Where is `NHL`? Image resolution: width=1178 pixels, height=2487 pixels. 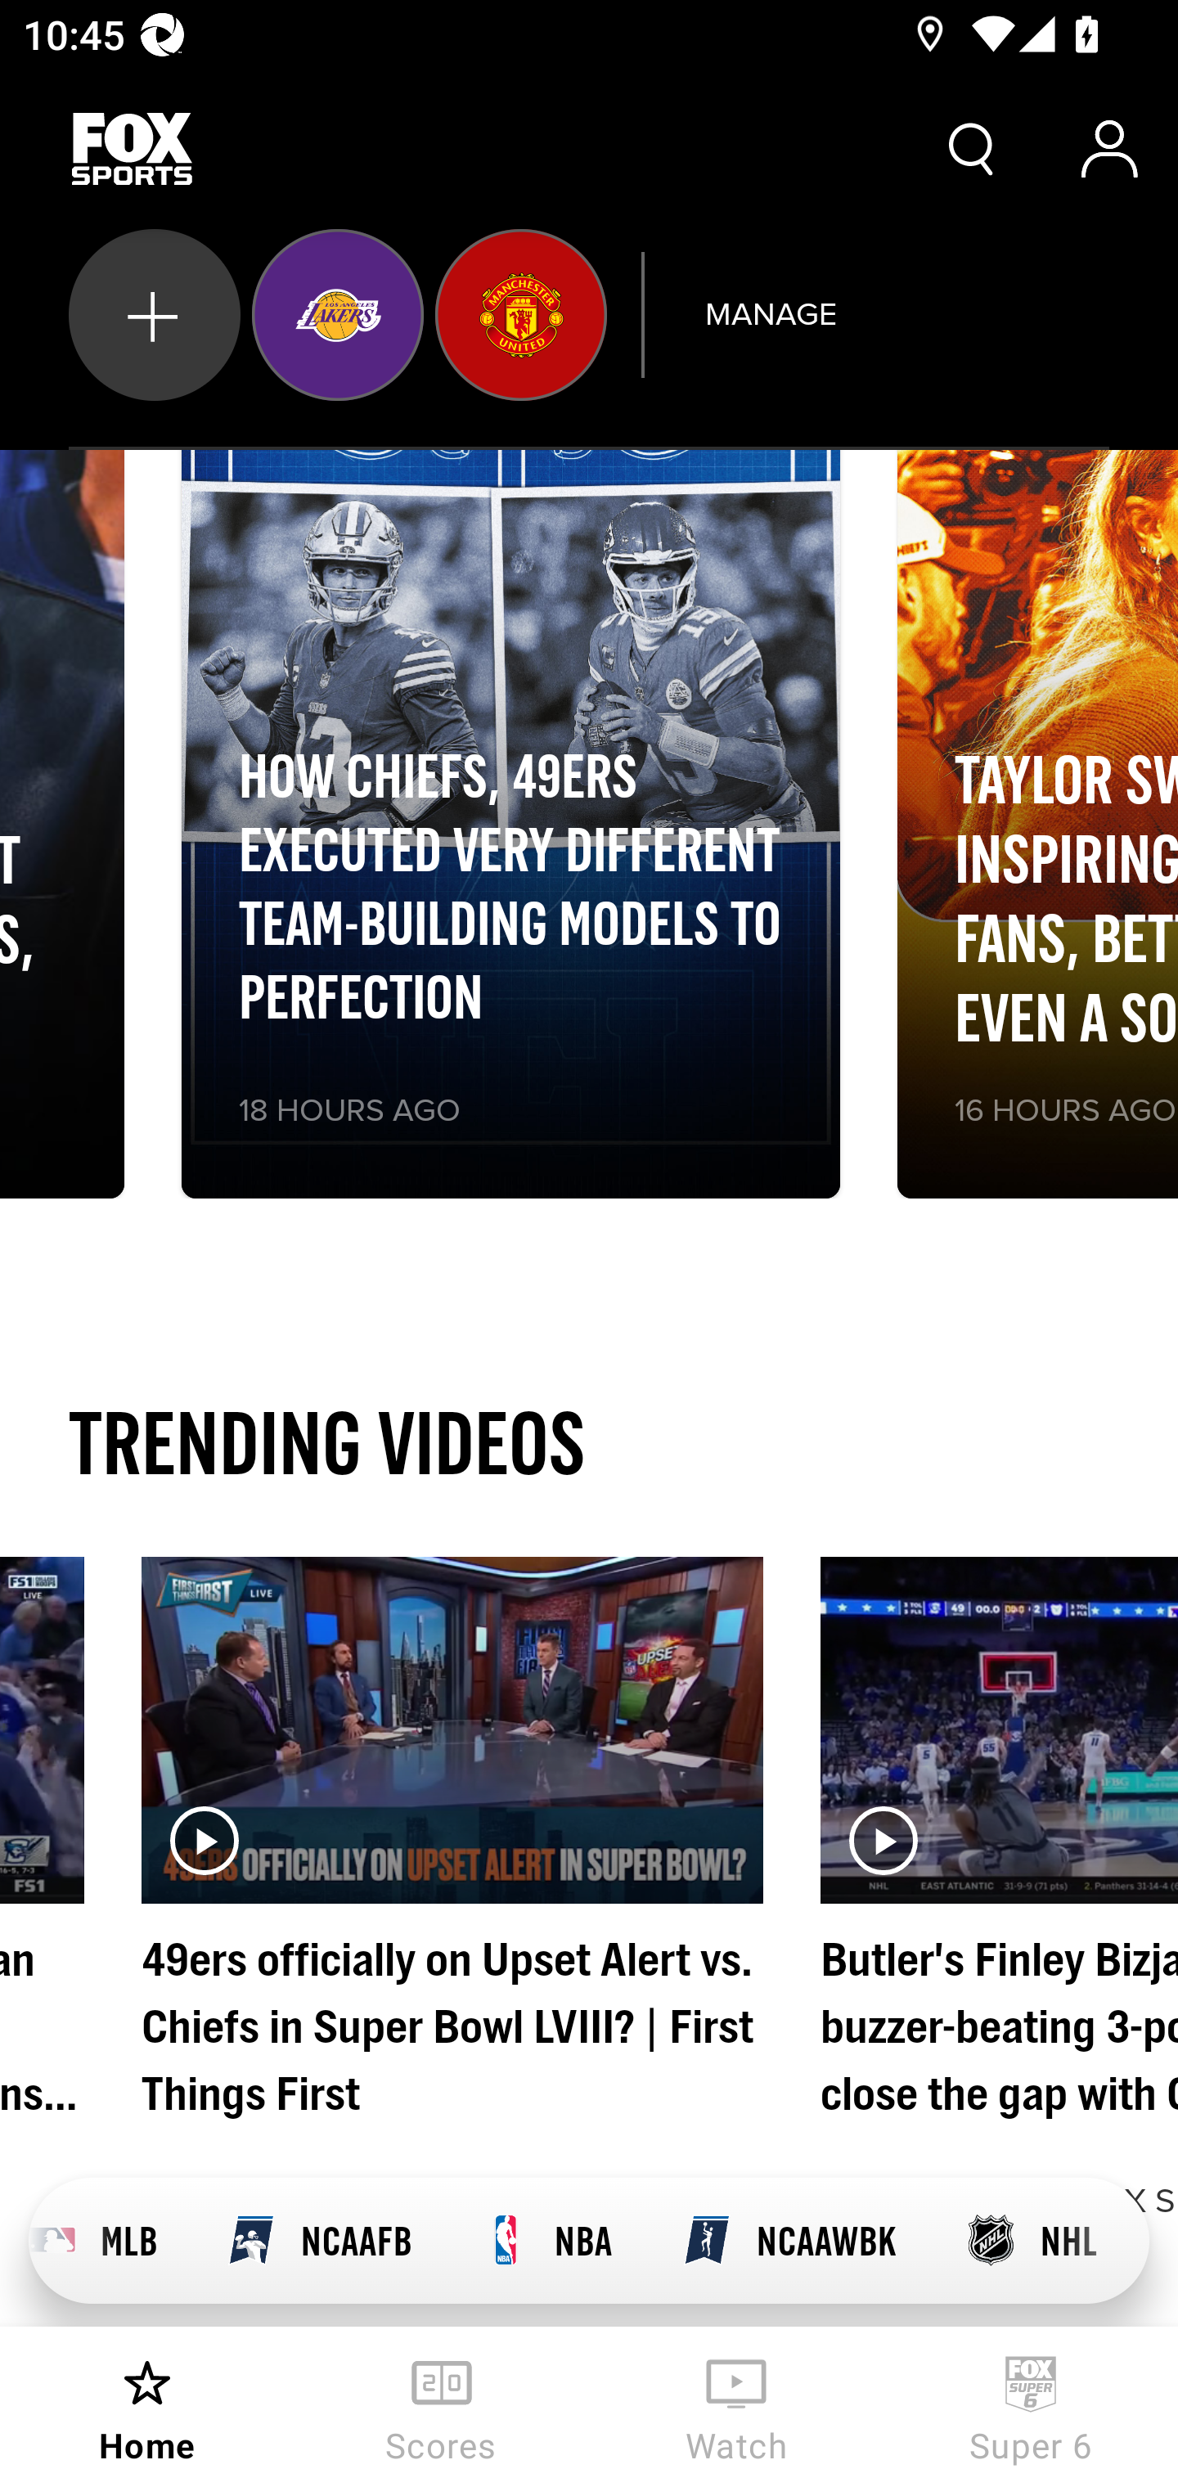 NHL is located at coordinates (1031, 2241).